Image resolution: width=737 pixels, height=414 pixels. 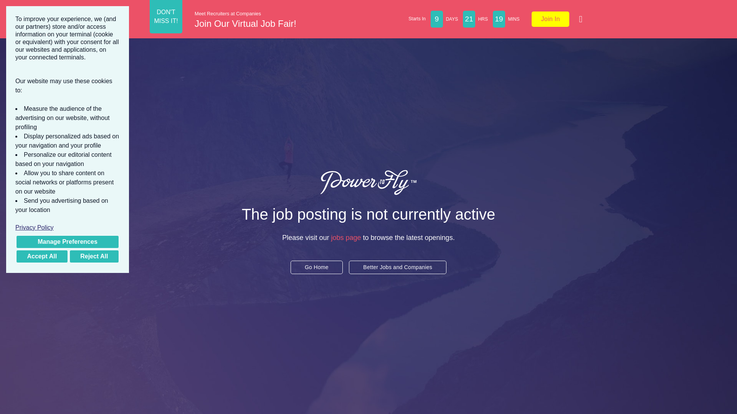 What do you see at coordinates (398, 267) in the screenshot?
I see `Better Jobs and Companies` at bounding box center [398, 267].